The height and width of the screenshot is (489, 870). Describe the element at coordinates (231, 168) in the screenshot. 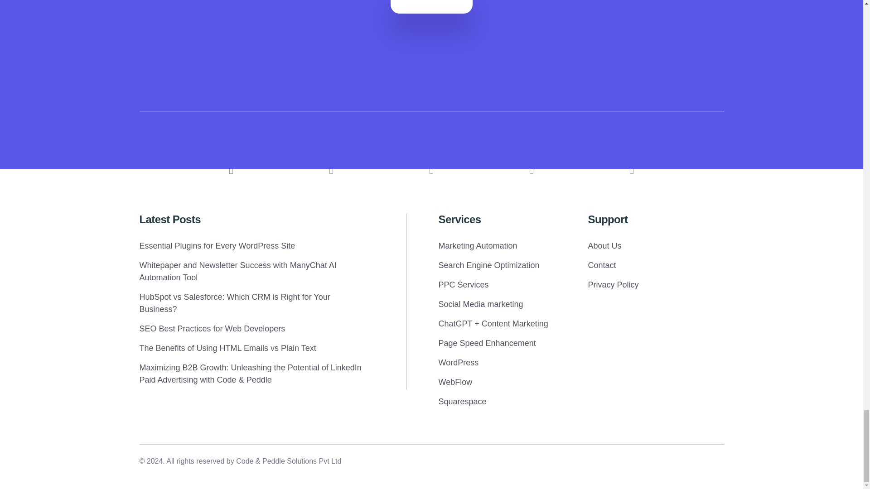

I see `Linkedin-in` at that location.